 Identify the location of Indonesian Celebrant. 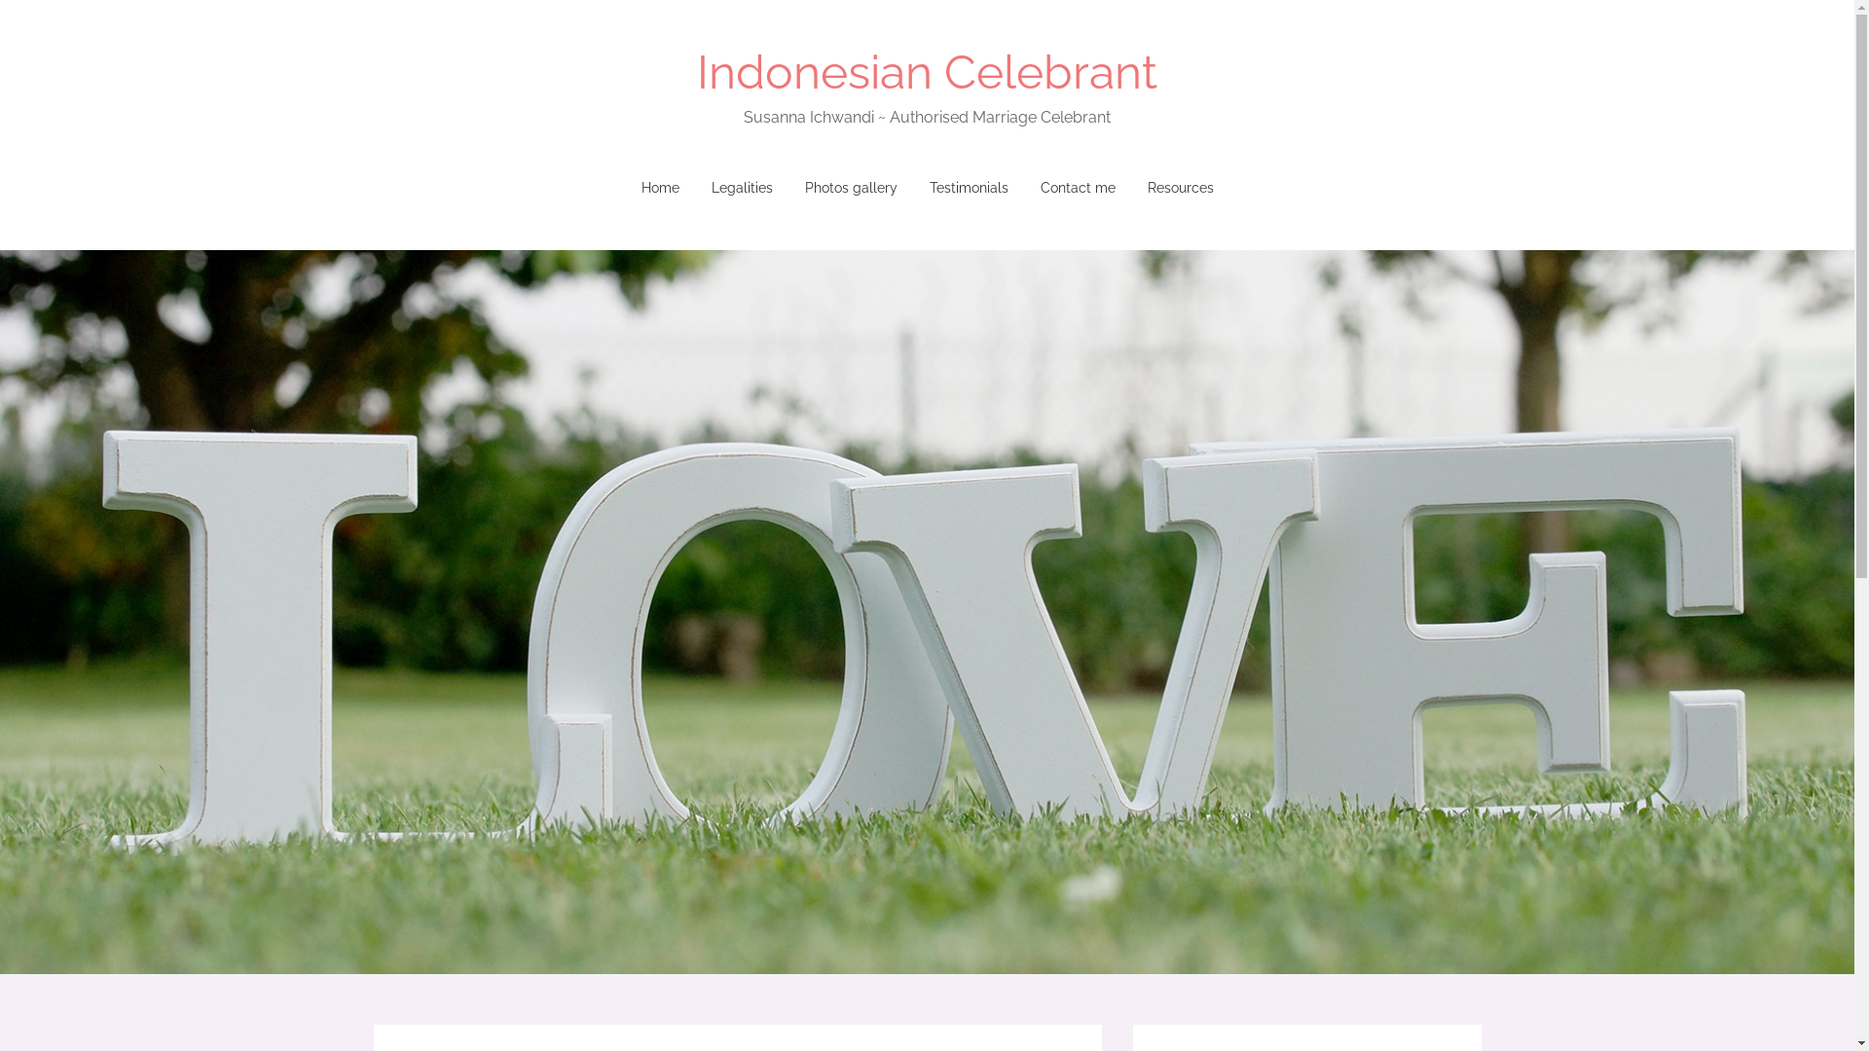
(927, 72).